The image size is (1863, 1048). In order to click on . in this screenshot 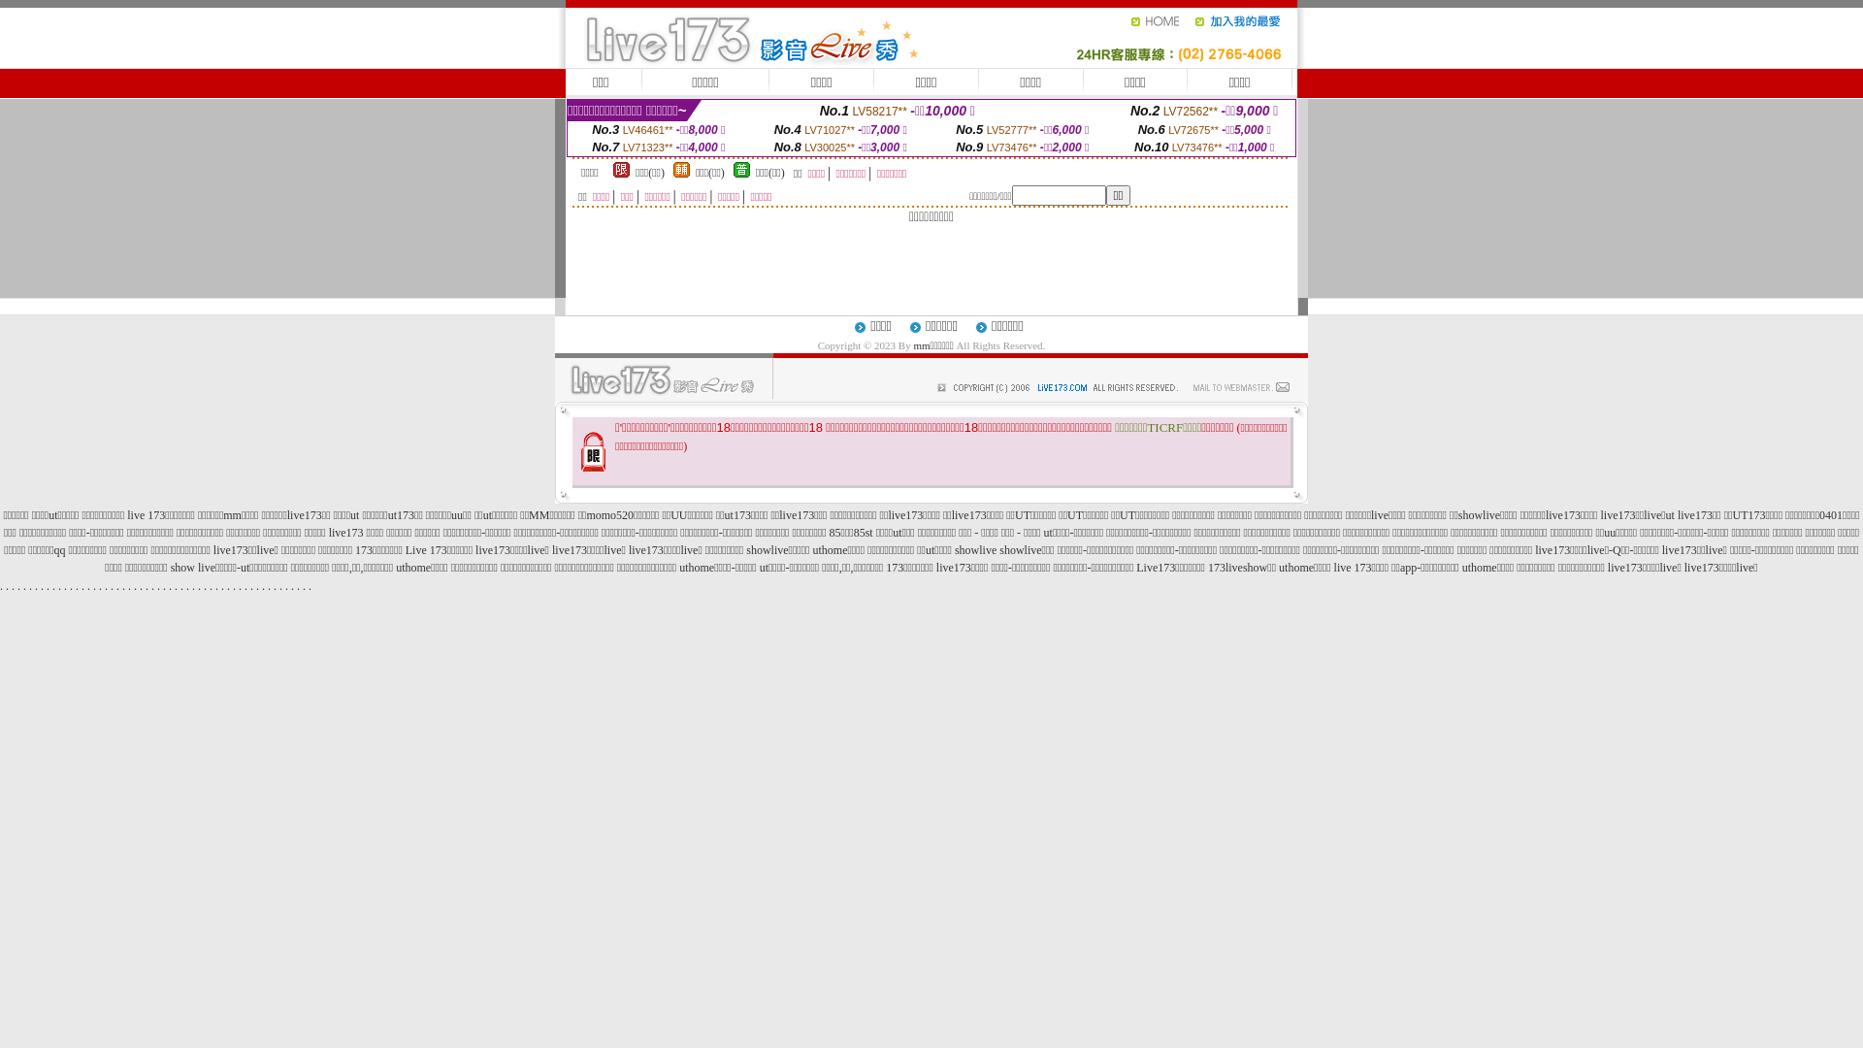, I will do `click(252, 586)`.